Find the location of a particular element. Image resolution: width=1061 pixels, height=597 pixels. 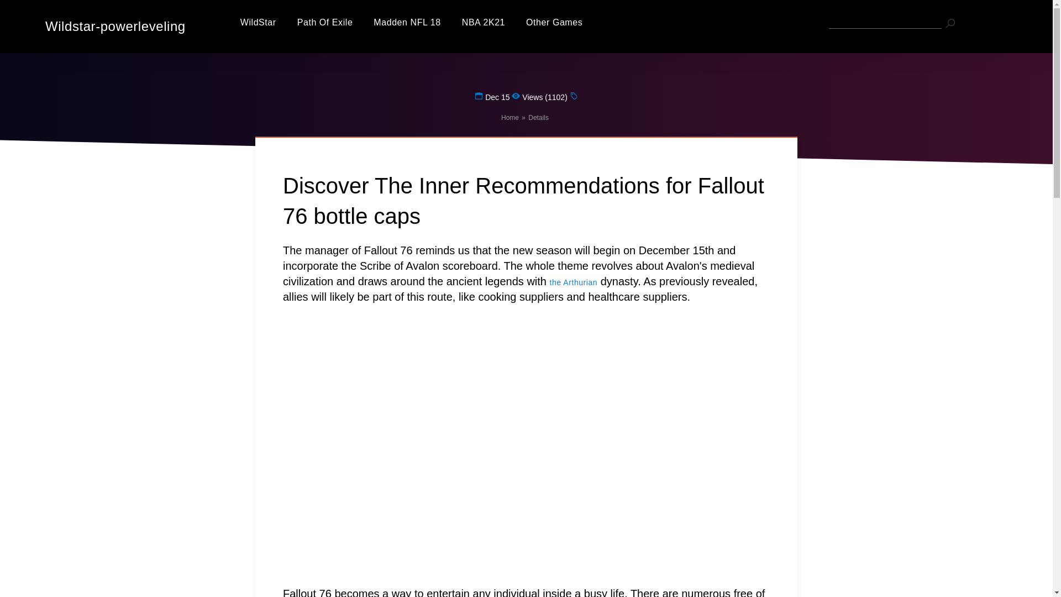

Home is located at coordinates (510, 118).